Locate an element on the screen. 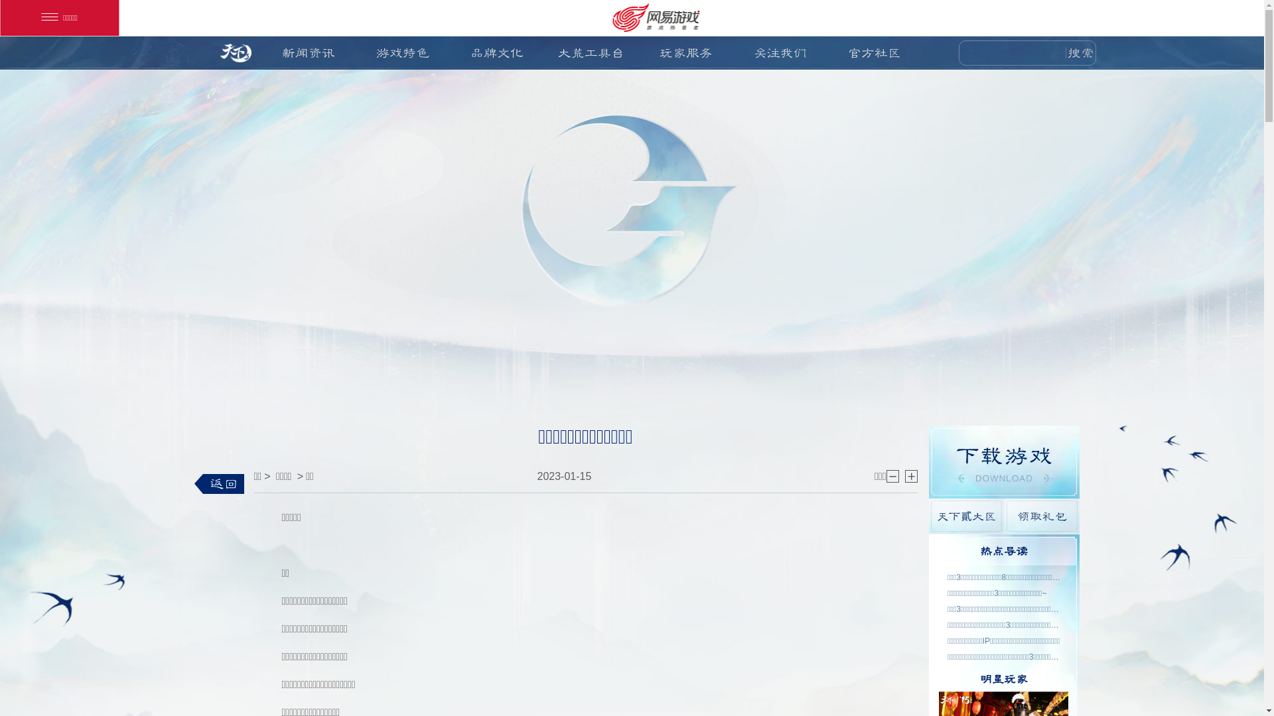  + is located at coordinates (912, 476).